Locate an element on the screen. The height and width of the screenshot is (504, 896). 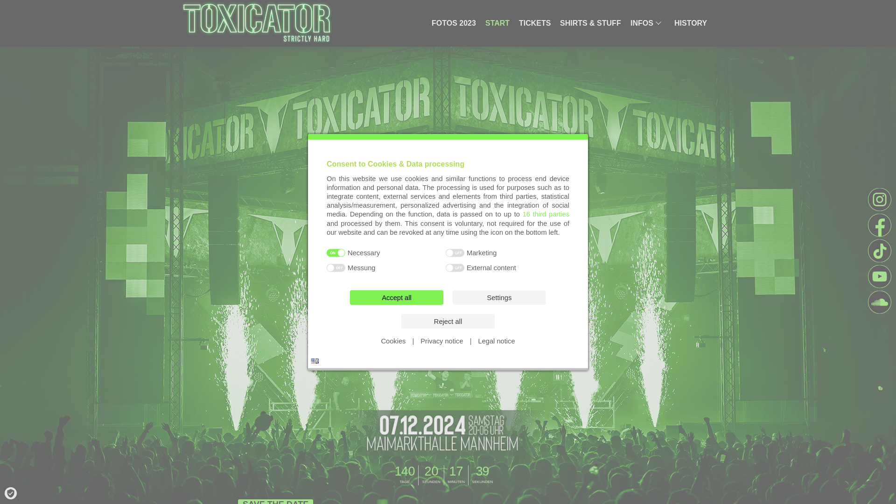
START is located at coordinates (497, 23).